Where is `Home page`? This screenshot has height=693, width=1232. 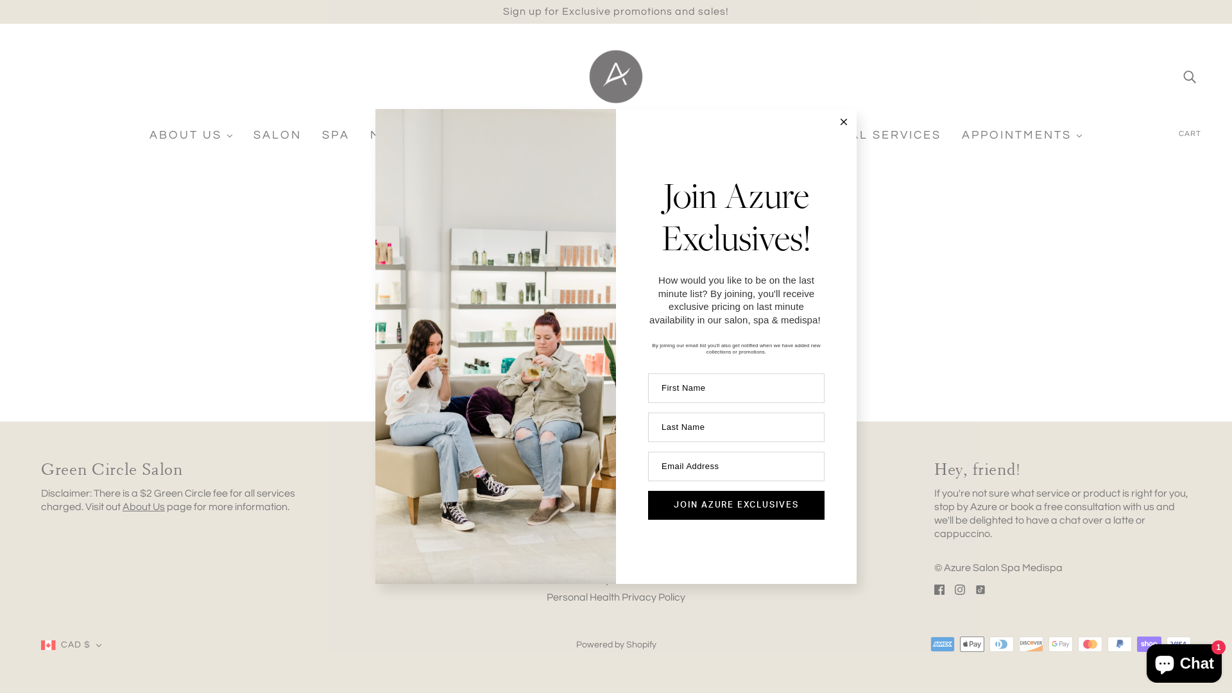
Home page is located at coordinates (581, 307).